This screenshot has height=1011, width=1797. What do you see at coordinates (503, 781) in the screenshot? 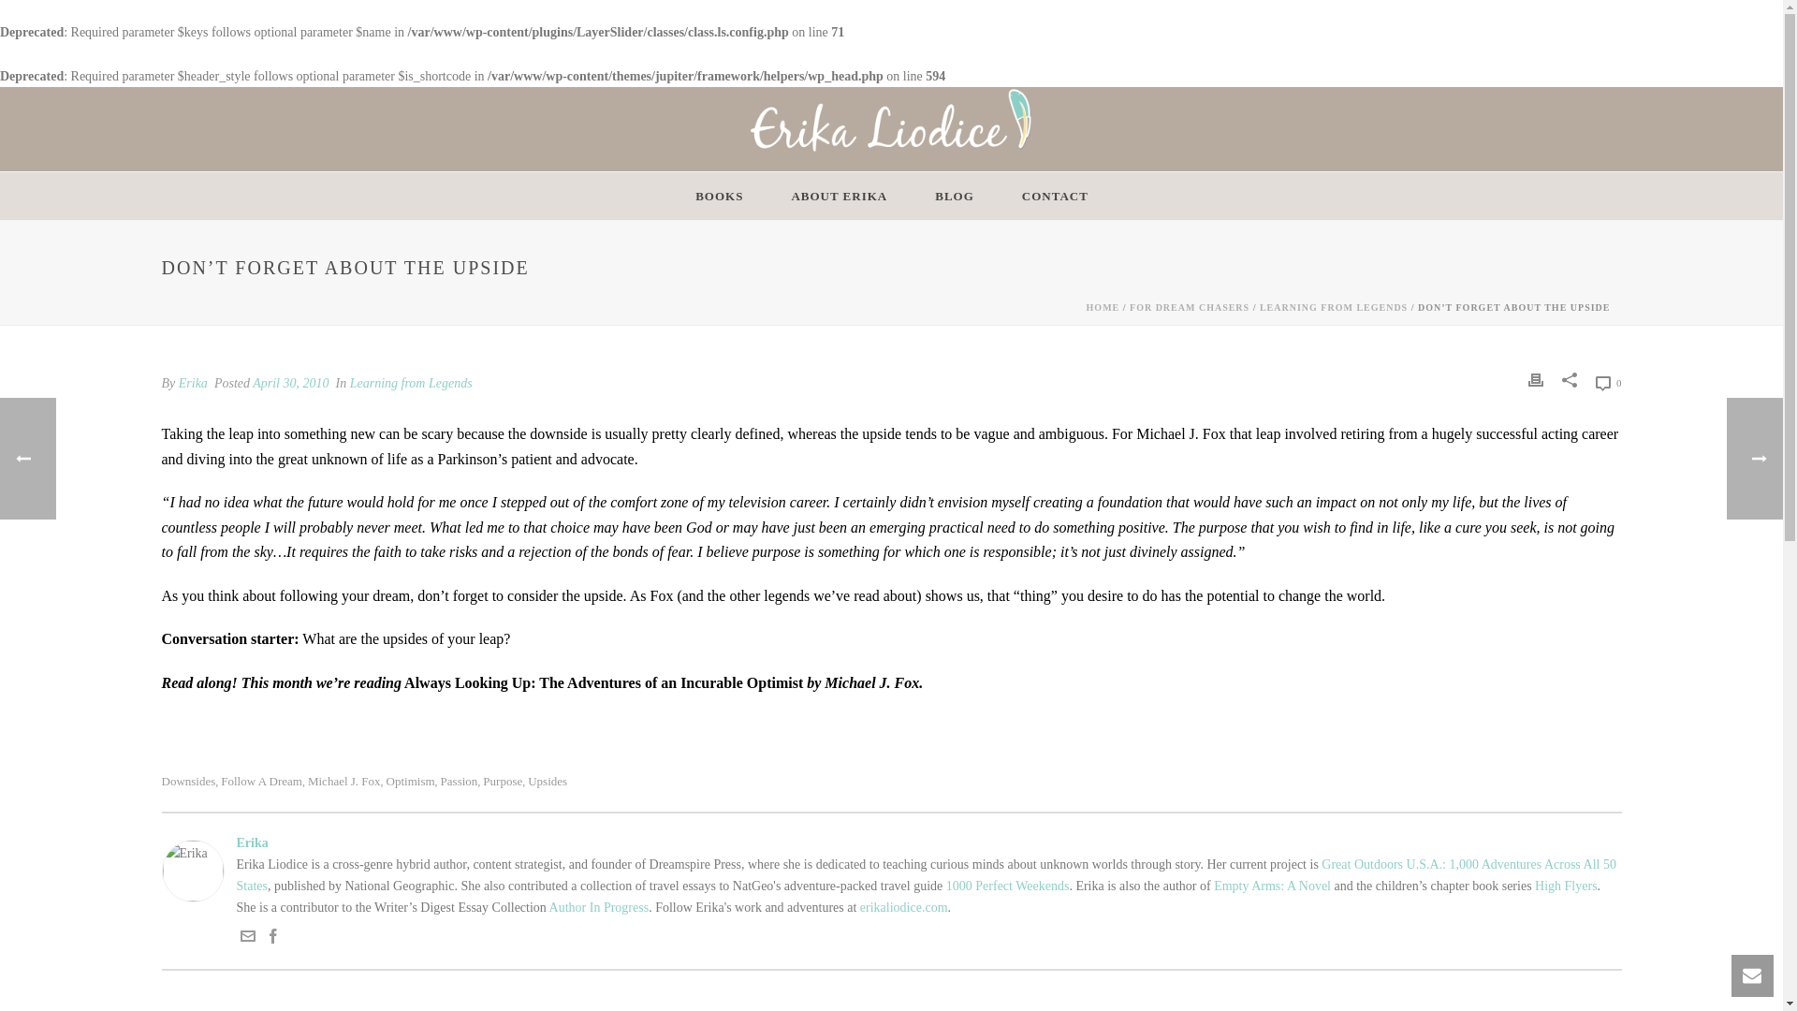
I see `Purpose` at bounding box center [503, 781].